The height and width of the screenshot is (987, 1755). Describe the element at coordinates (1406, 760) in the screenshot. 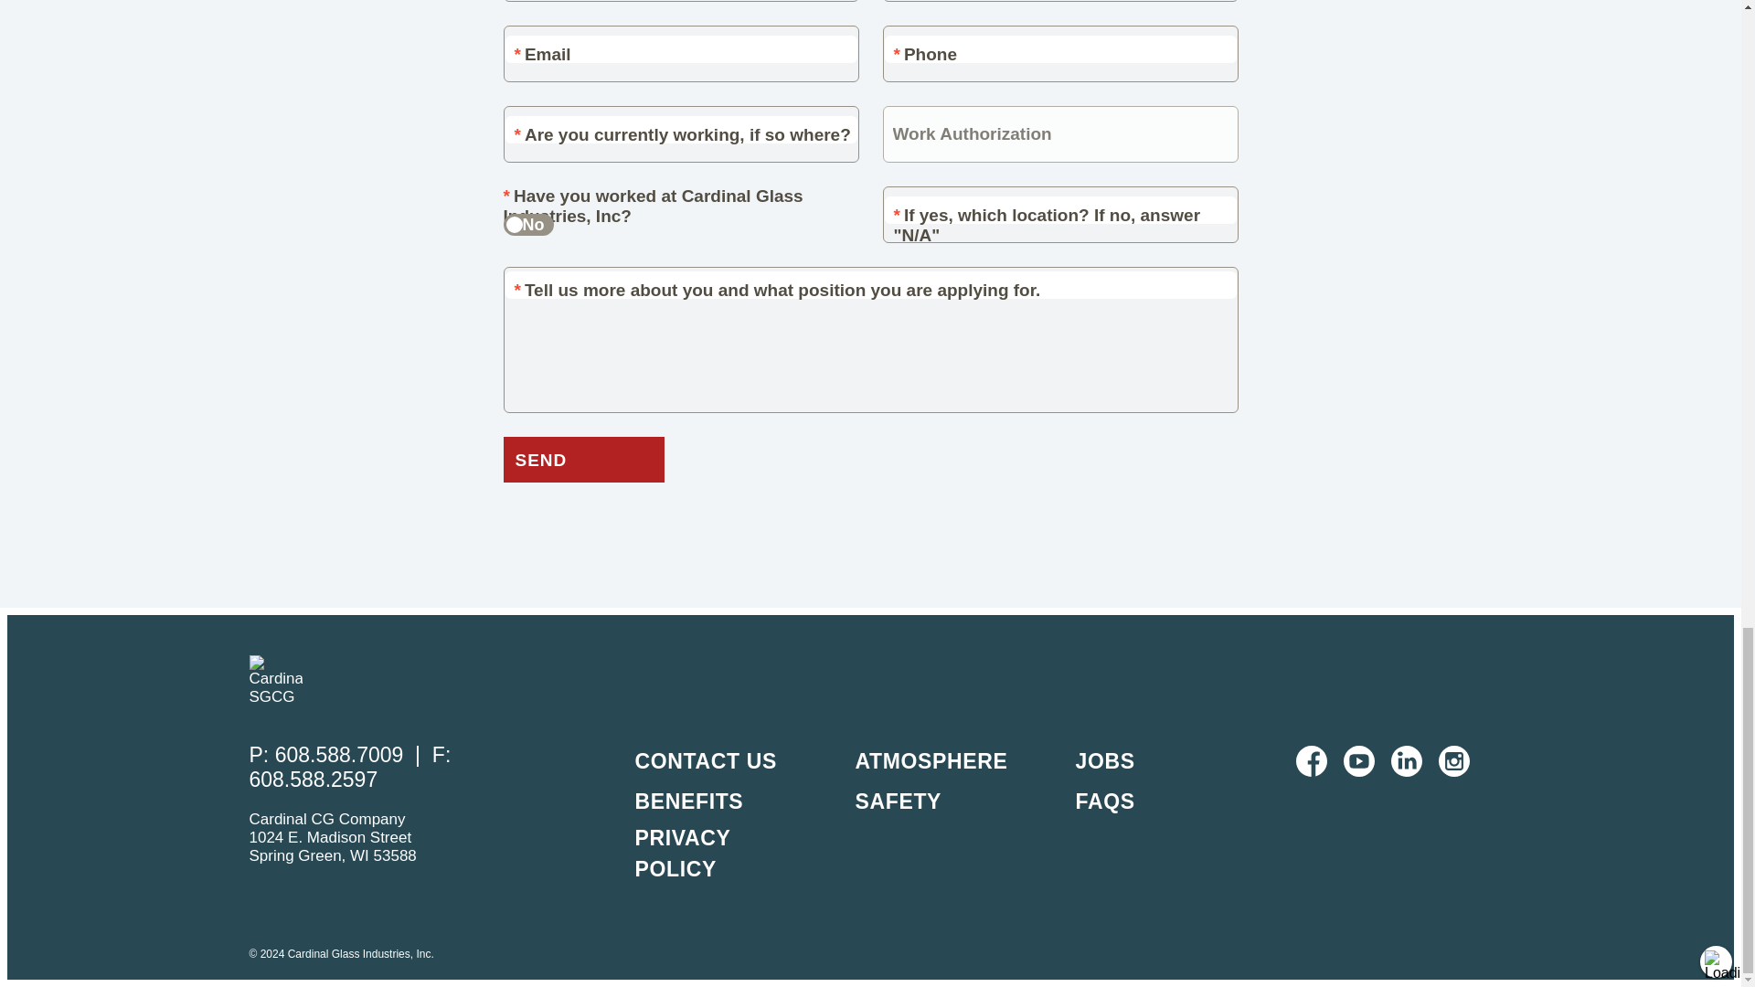

I see `Connect with us on LinkedIn` at that location.